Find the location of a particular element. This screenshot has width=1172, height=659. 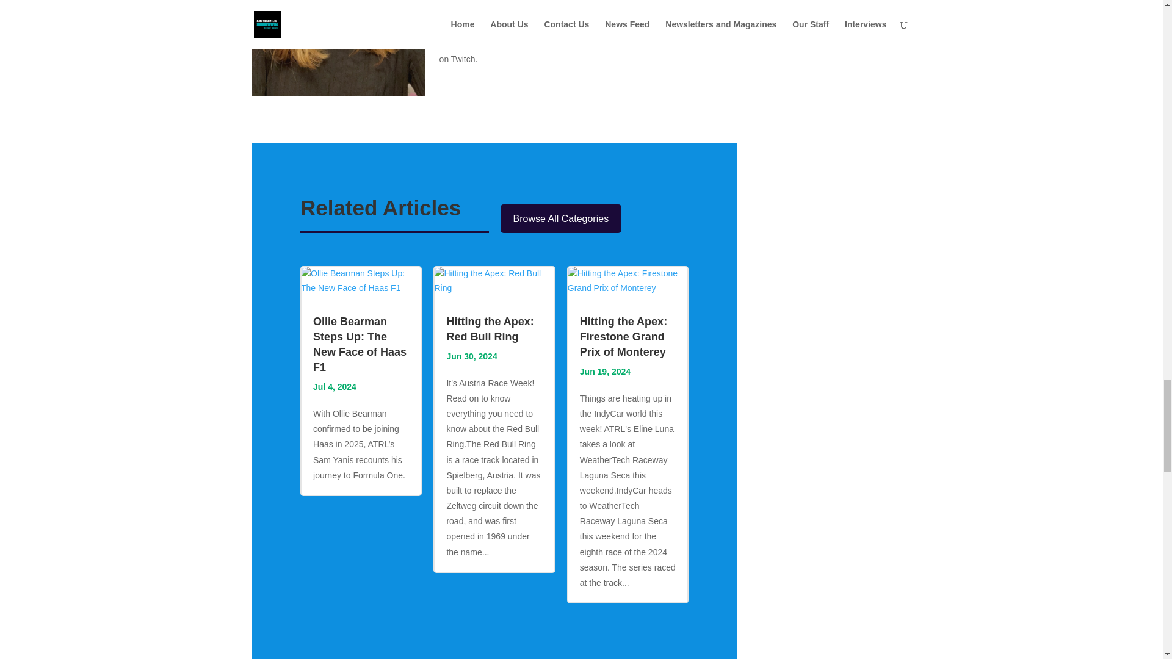

Hitting the Apex: Red Bull Ring is located at coordinates (490, 329).